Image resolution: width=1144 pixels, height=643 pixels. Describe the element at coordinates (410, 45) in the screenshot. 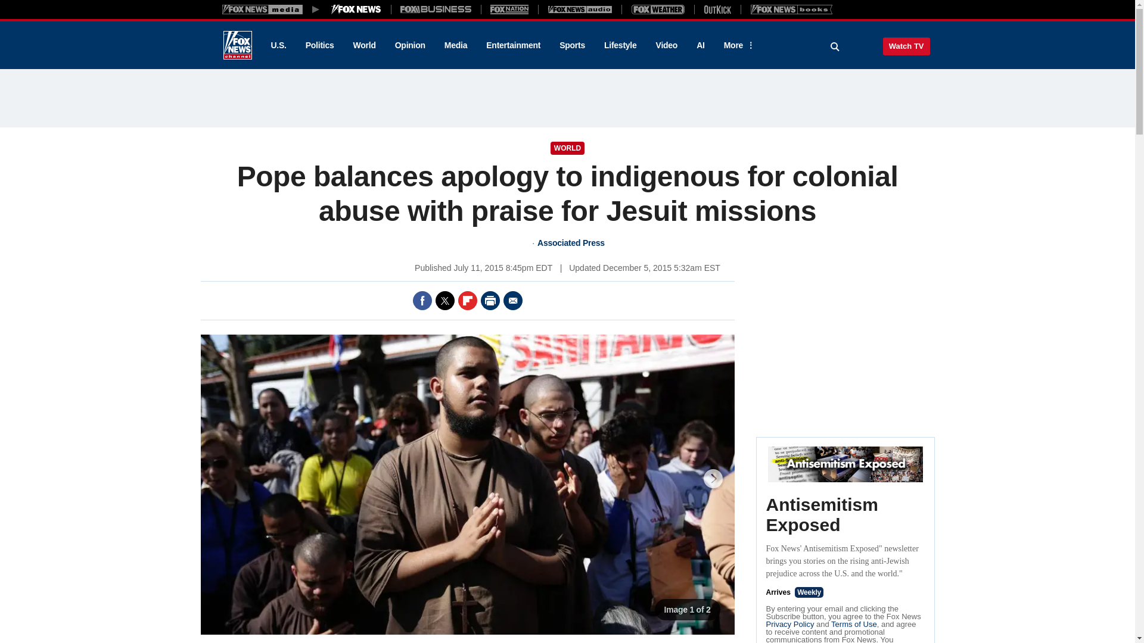

I see `Opinion` at that location.